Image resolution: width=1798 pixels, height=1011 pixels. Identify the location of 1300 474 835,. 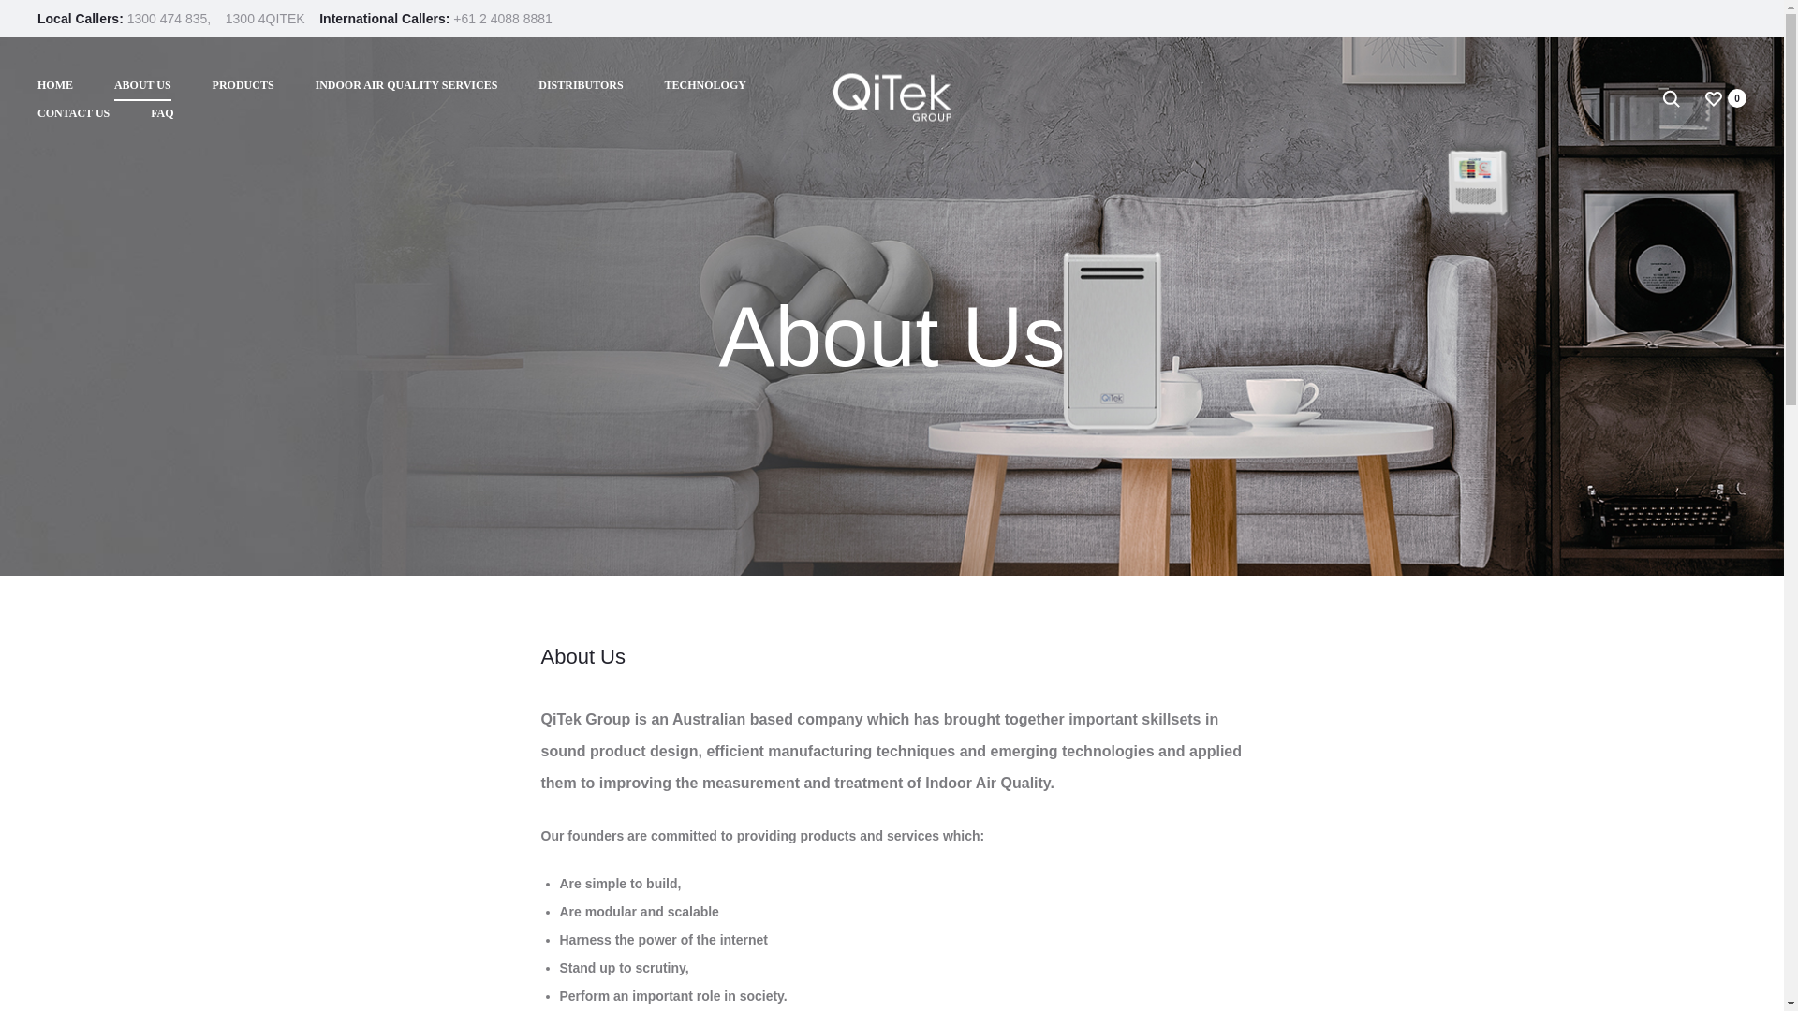
(170, 19).